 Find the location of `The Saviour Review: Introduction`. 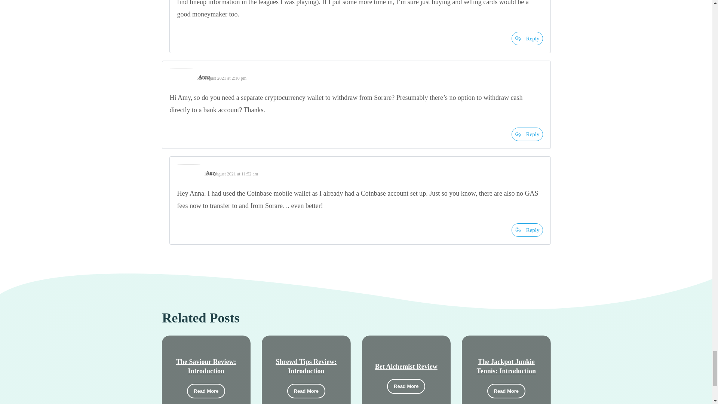

The Saviour Review: Introduction is located at coordinates (206, 366).